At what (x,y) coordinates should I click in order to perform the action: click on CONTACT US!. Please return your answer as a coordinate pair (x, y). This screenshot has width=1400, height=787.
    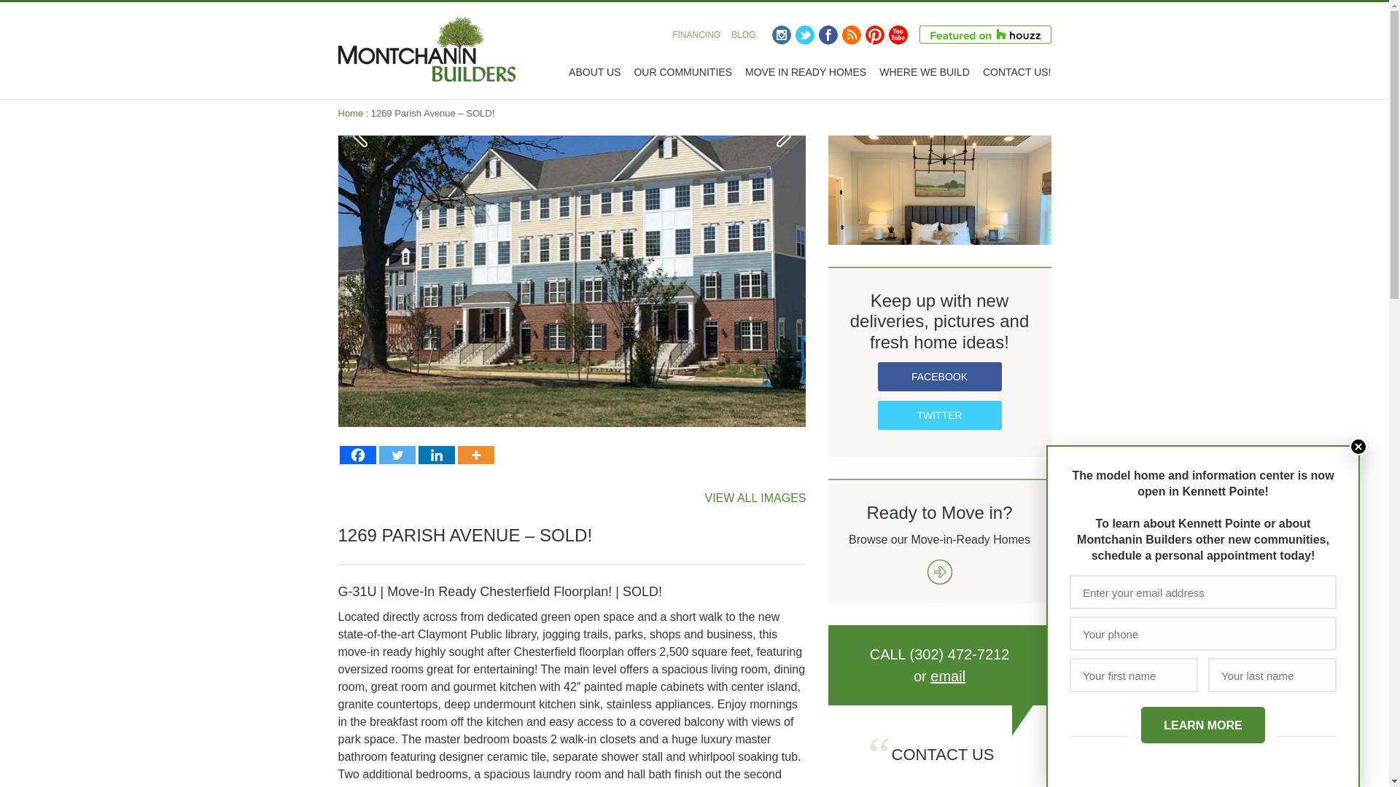
    Looking at the image, I should click on (1016, 71).